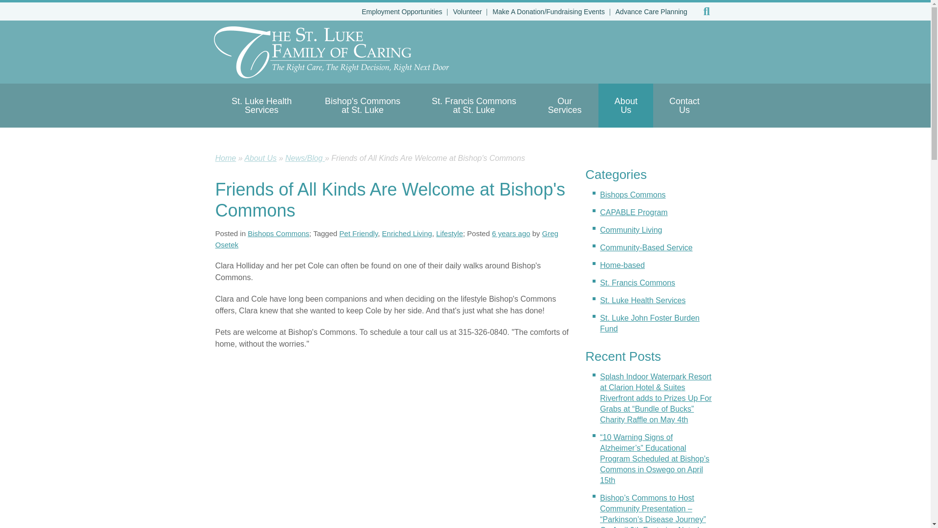 This screenshot has height=528, width=938. What do you see at coordinates (632, 195) in the screenshot?
I see `Bishops Commons` at bounding box center [632, 195].